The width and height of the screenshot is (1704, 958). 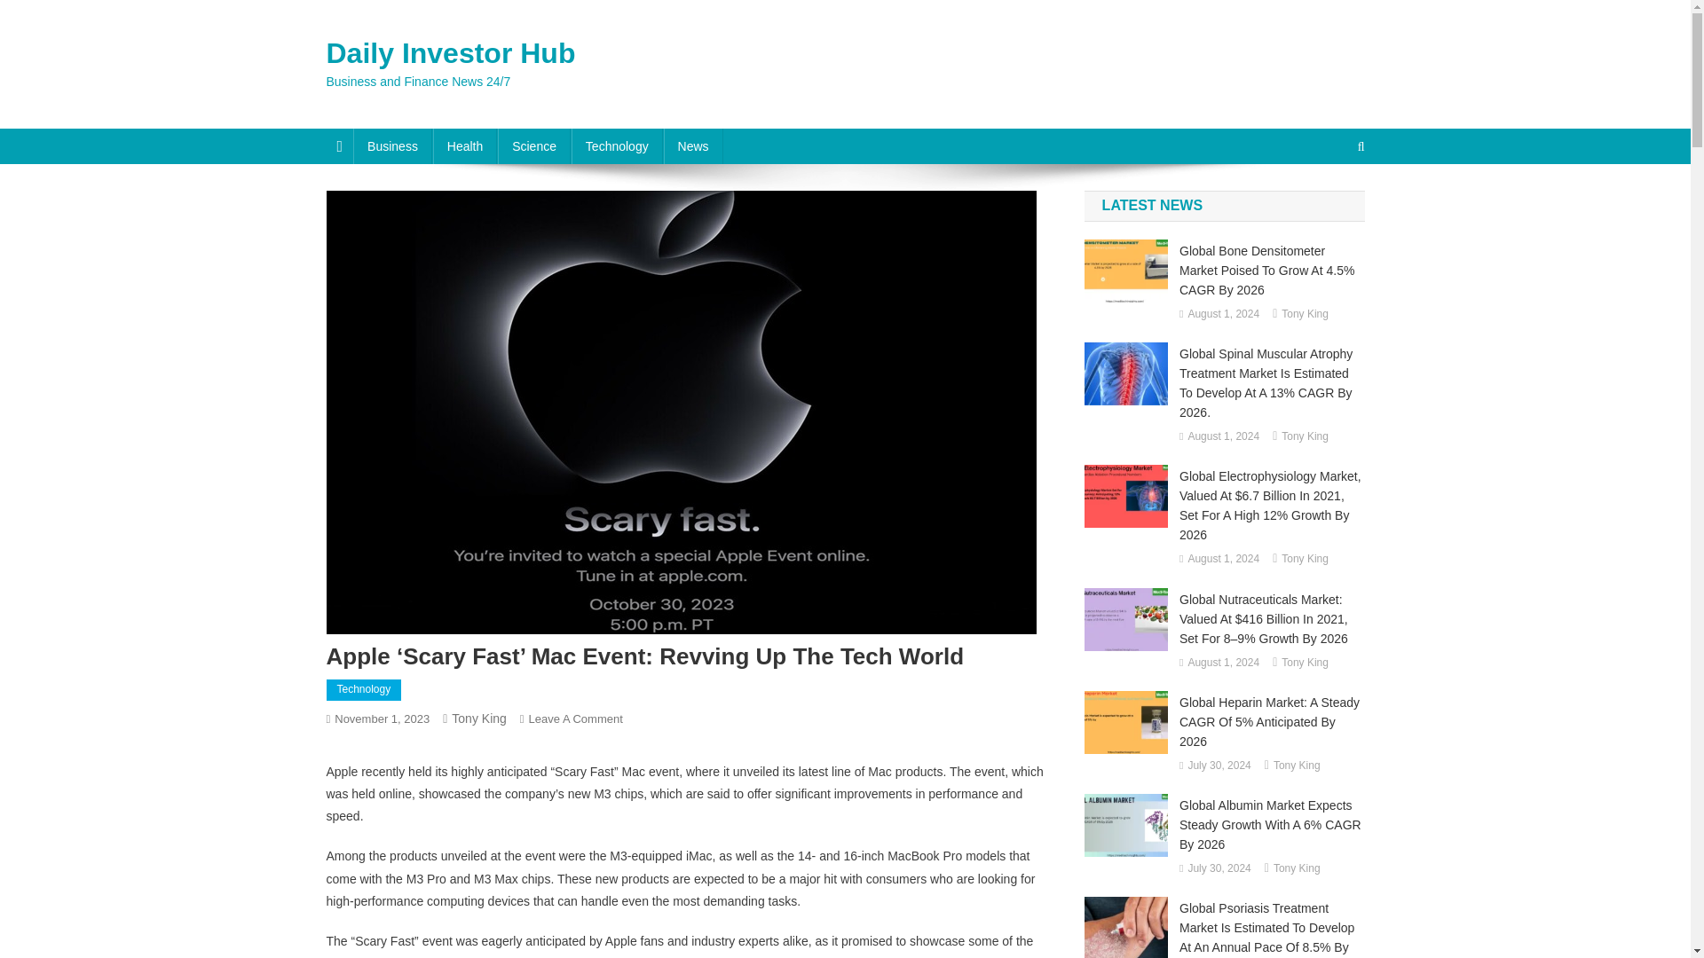 What do you see at coordinates (534, 145) in the screenshot?
I see `Science` at bounding box center [534, 145].